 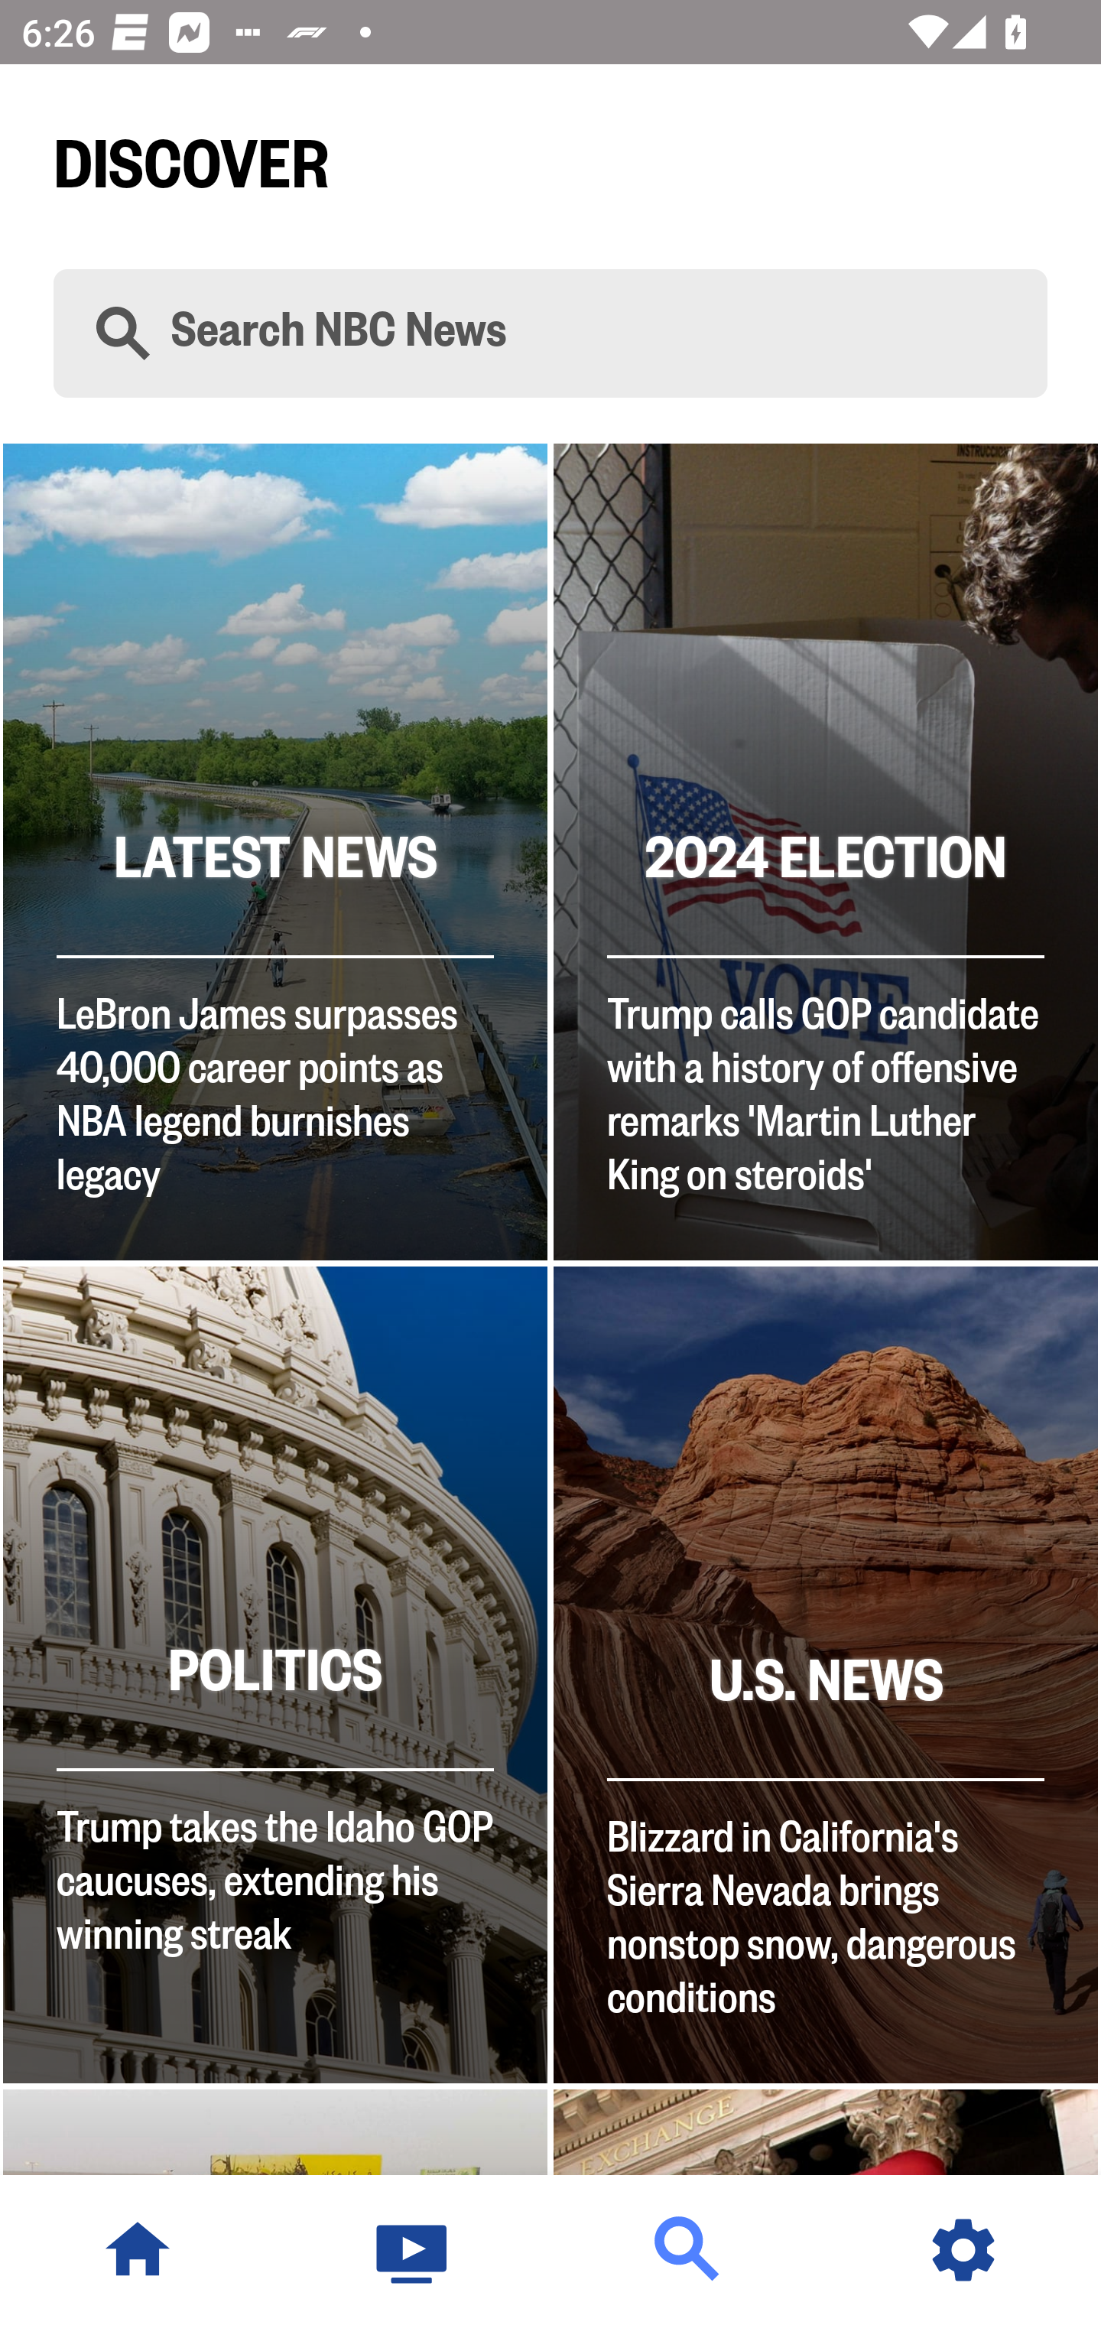 What do you see at coordinates (413, 2250) in the screenshot?
I see `Watch` at bounding box center [413, 2250].